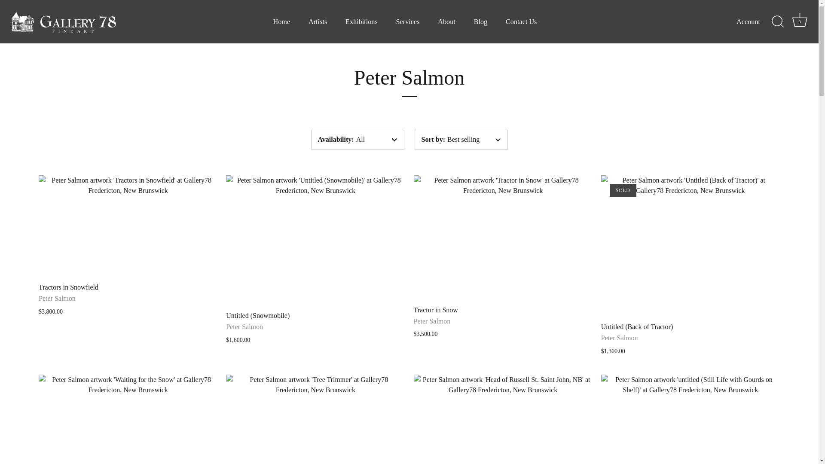 The height and width of the screenshot is (464, 825). I want to click on Home, so click(281, 21).